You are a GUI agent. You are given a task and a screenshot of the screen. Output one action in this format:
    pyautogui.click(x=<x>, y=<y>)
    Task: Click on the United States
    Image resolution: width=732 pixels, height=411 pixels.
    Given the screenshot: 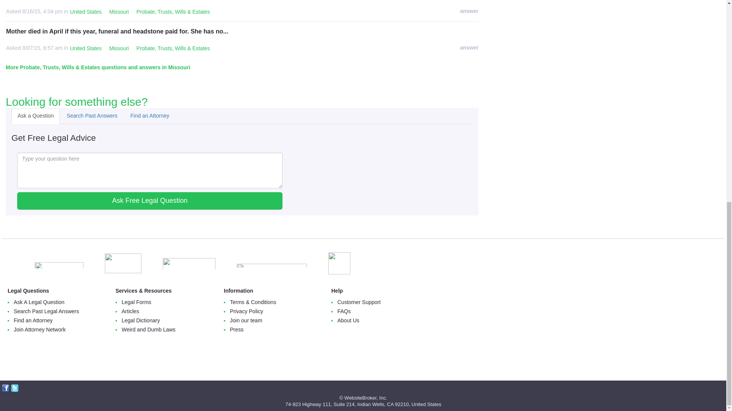 What is the action you would take?
    pyautogui.click(x=86, y=12)
    